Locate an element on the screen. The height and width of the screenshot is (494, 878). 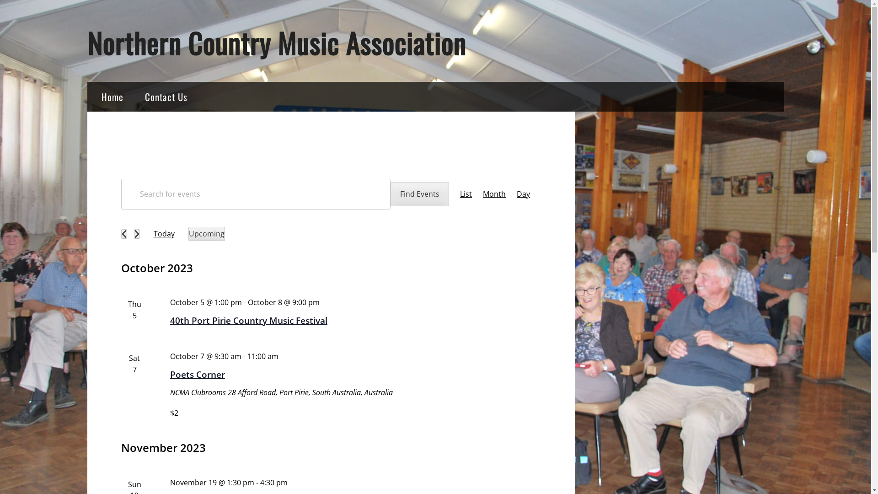
Previous Events is located at coordinates (123, 234).